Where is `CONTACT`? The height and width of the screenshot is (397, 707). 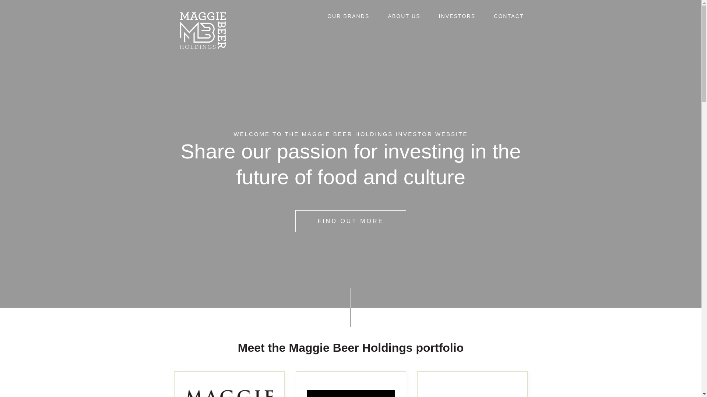
CONTACT is located at coordinates (509, 16).